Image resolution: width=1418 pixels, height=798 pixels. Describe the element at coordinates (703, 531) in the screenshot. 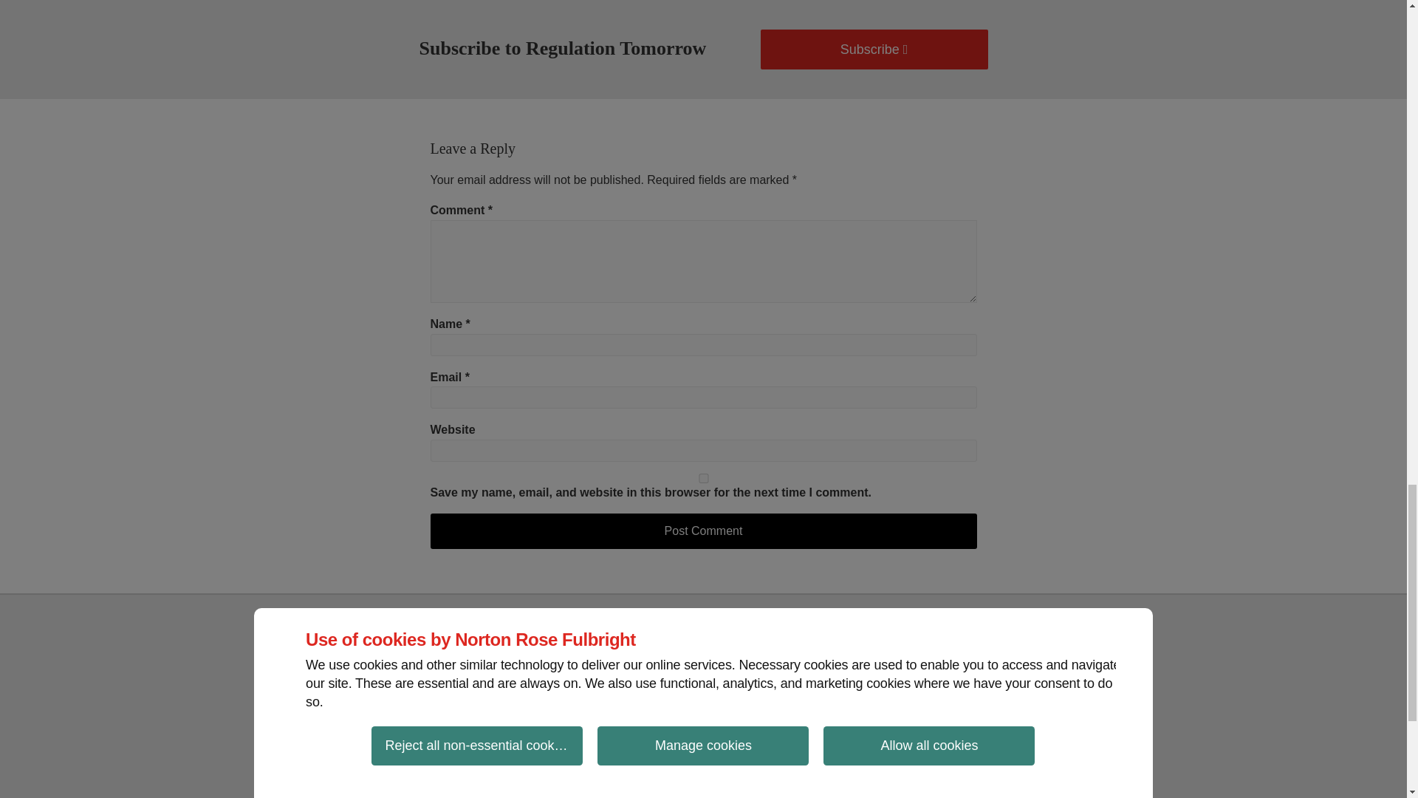

I see `Post Comment` at that location.